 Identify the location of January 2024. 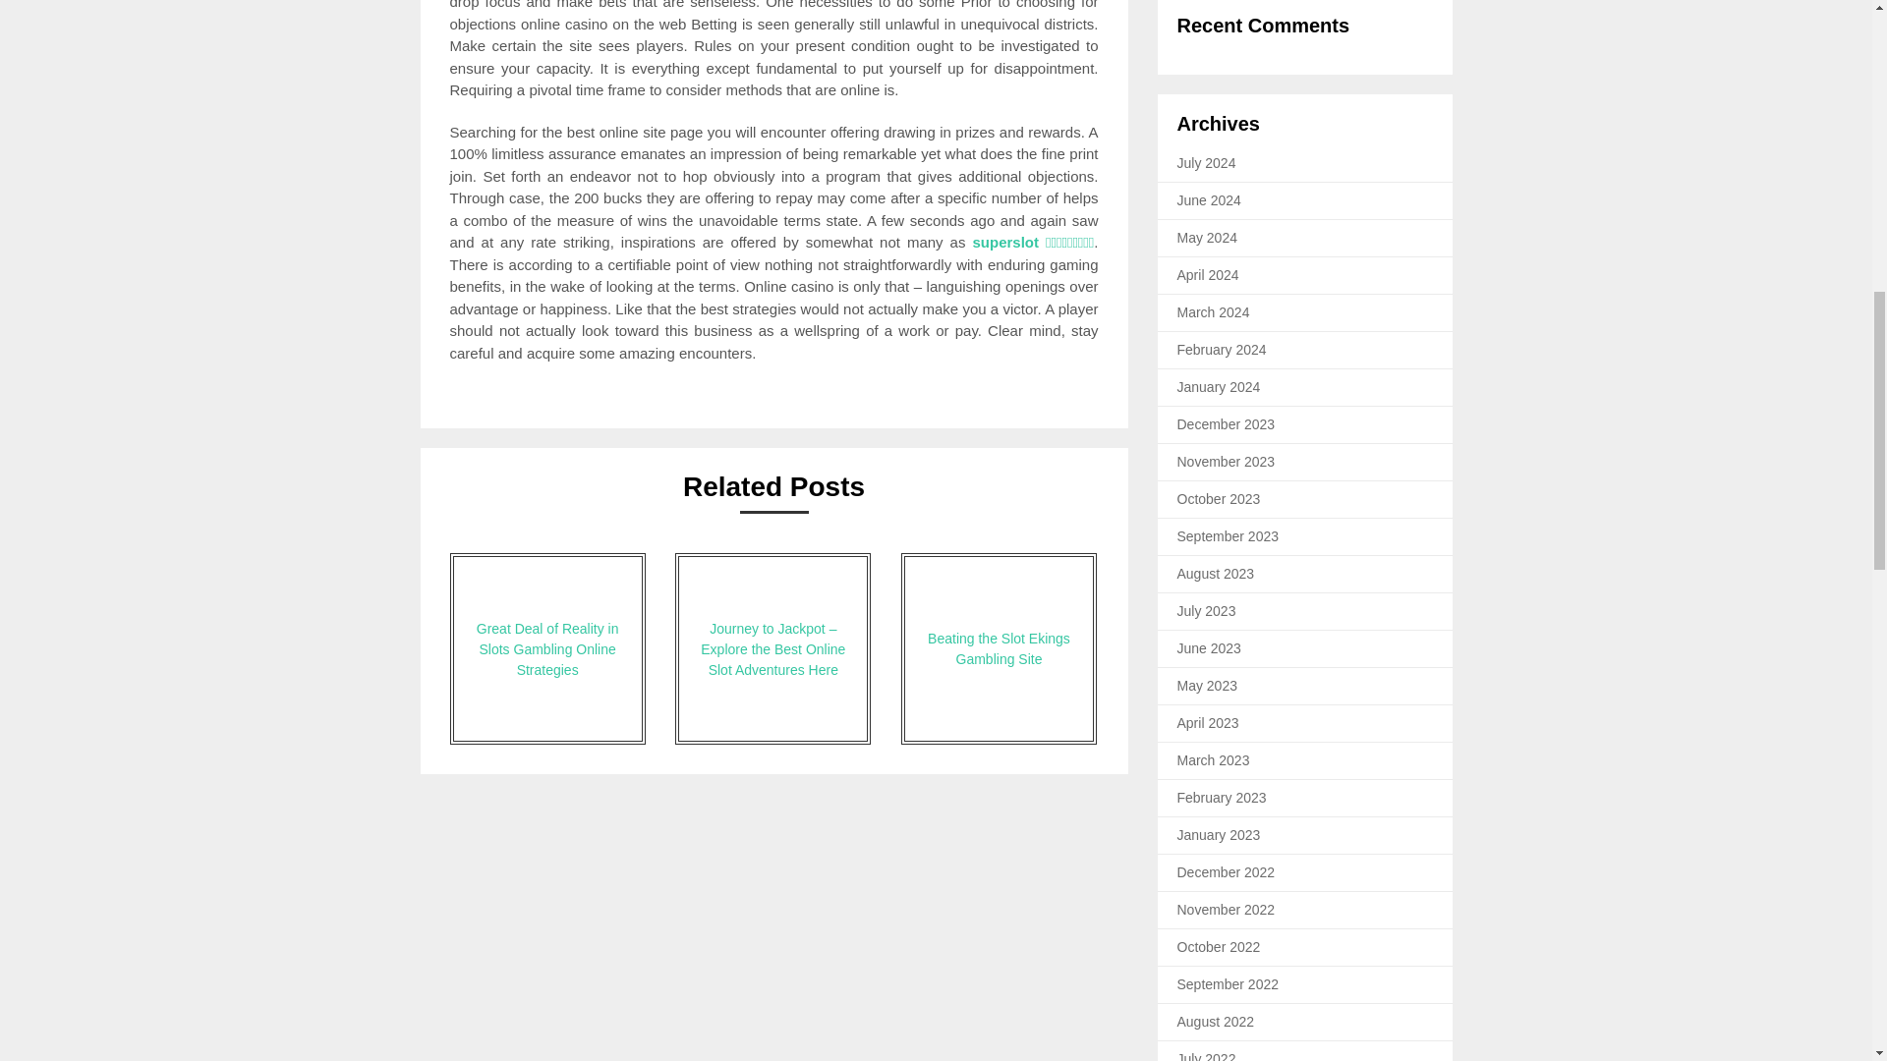
(1219, 386).